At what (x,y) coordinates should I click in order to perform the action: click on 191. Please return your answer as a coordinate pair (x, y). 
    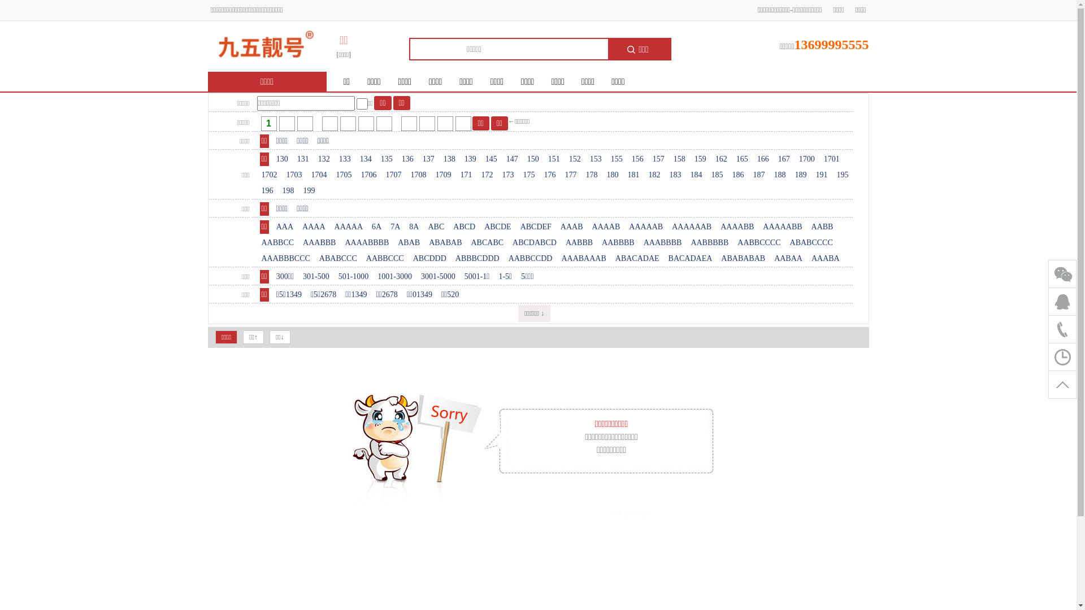
    Looking at the image, I should click on (822, 175).